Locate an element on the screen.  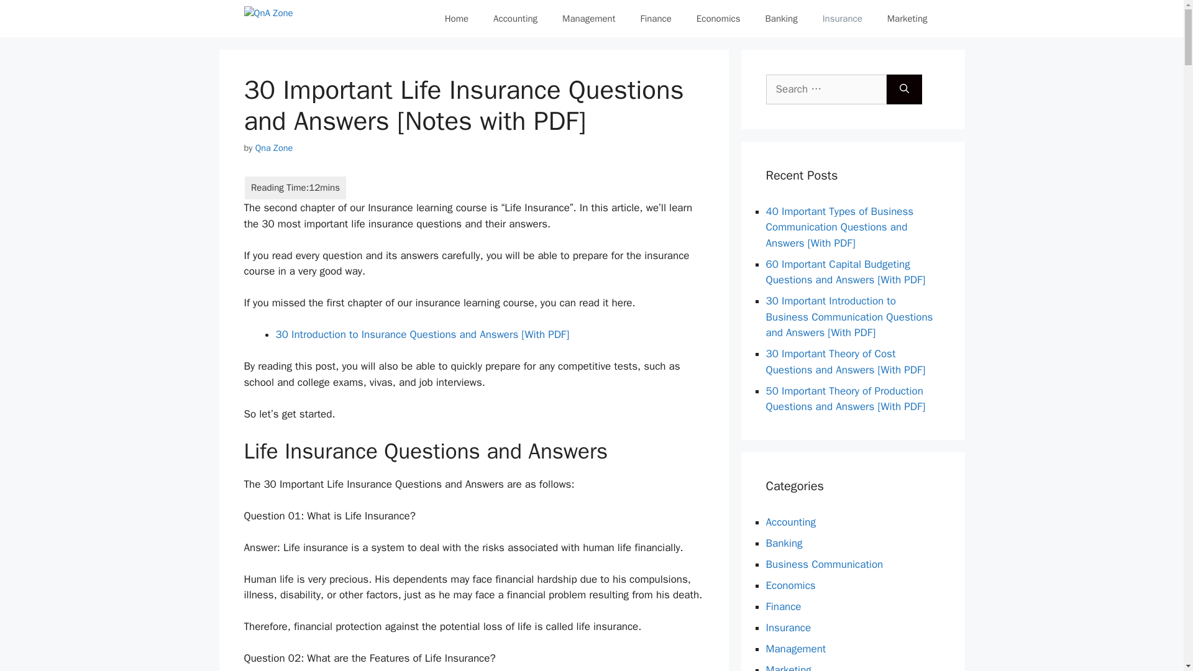
Qna Zone is located at coordinates (274, 148).